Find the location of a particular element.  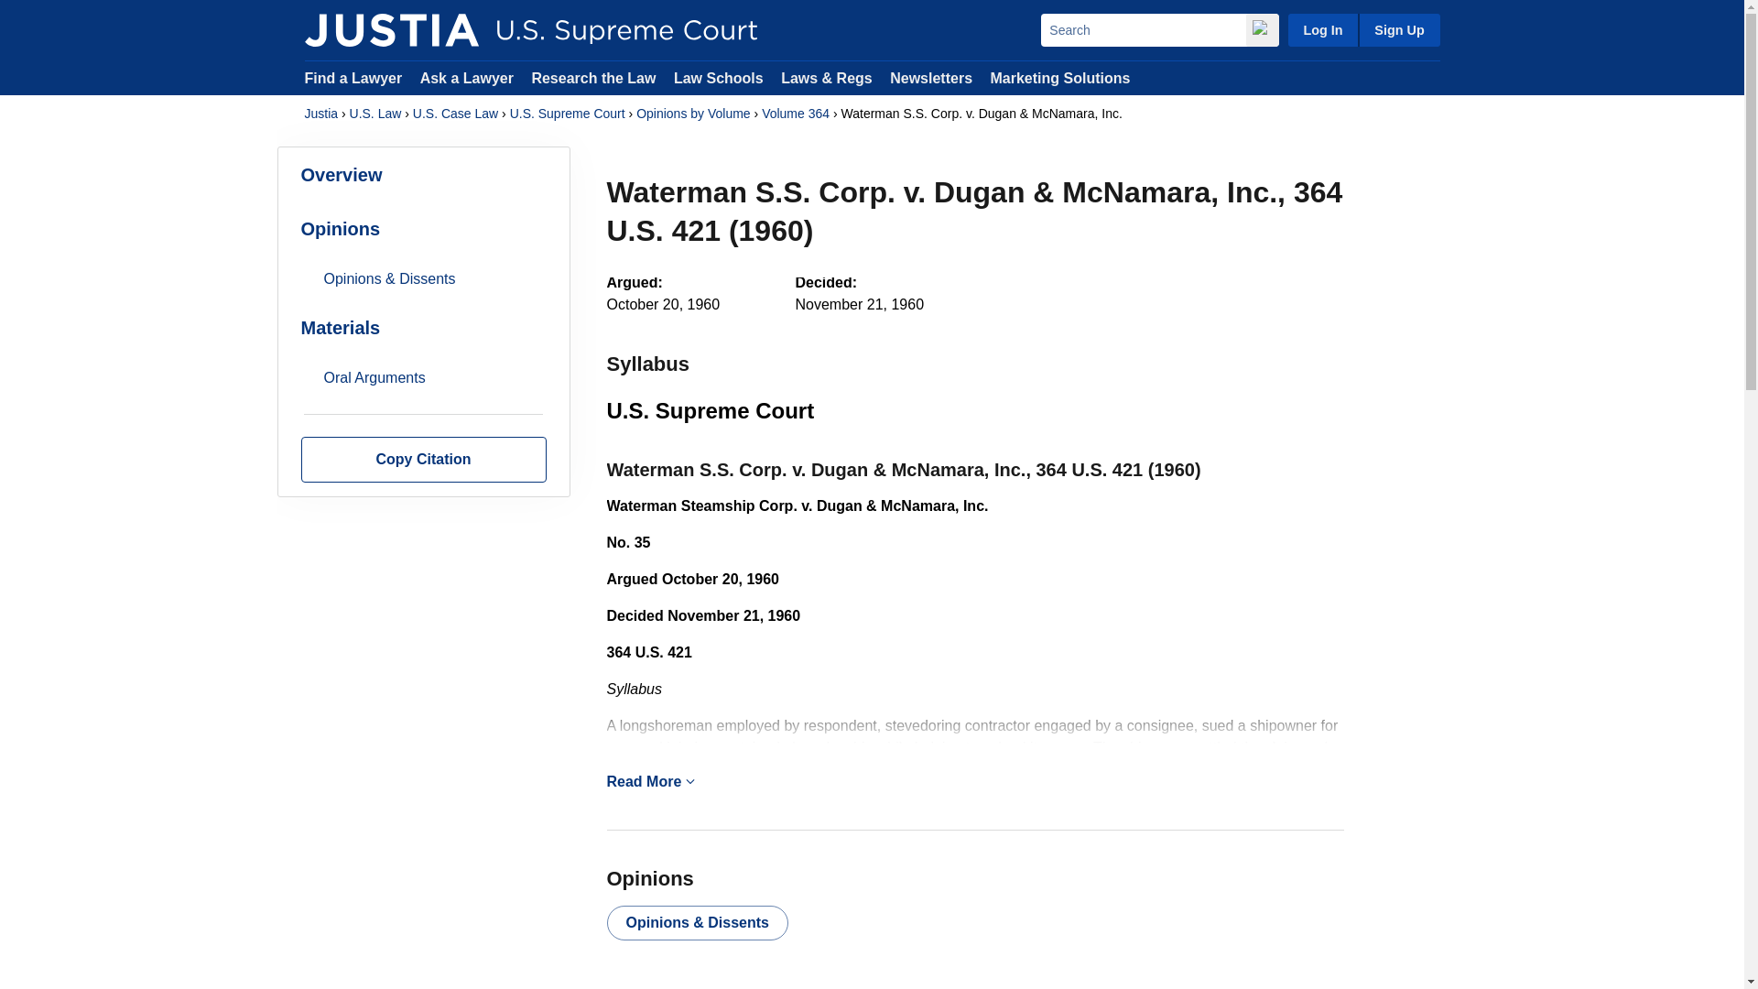

Newsletters is located at coordinates (930, 77).